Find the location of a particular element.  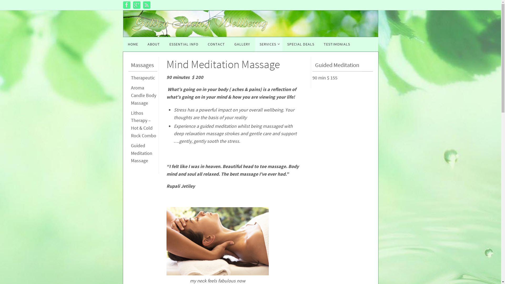

SERVICES is located at coordinates (268, 44).